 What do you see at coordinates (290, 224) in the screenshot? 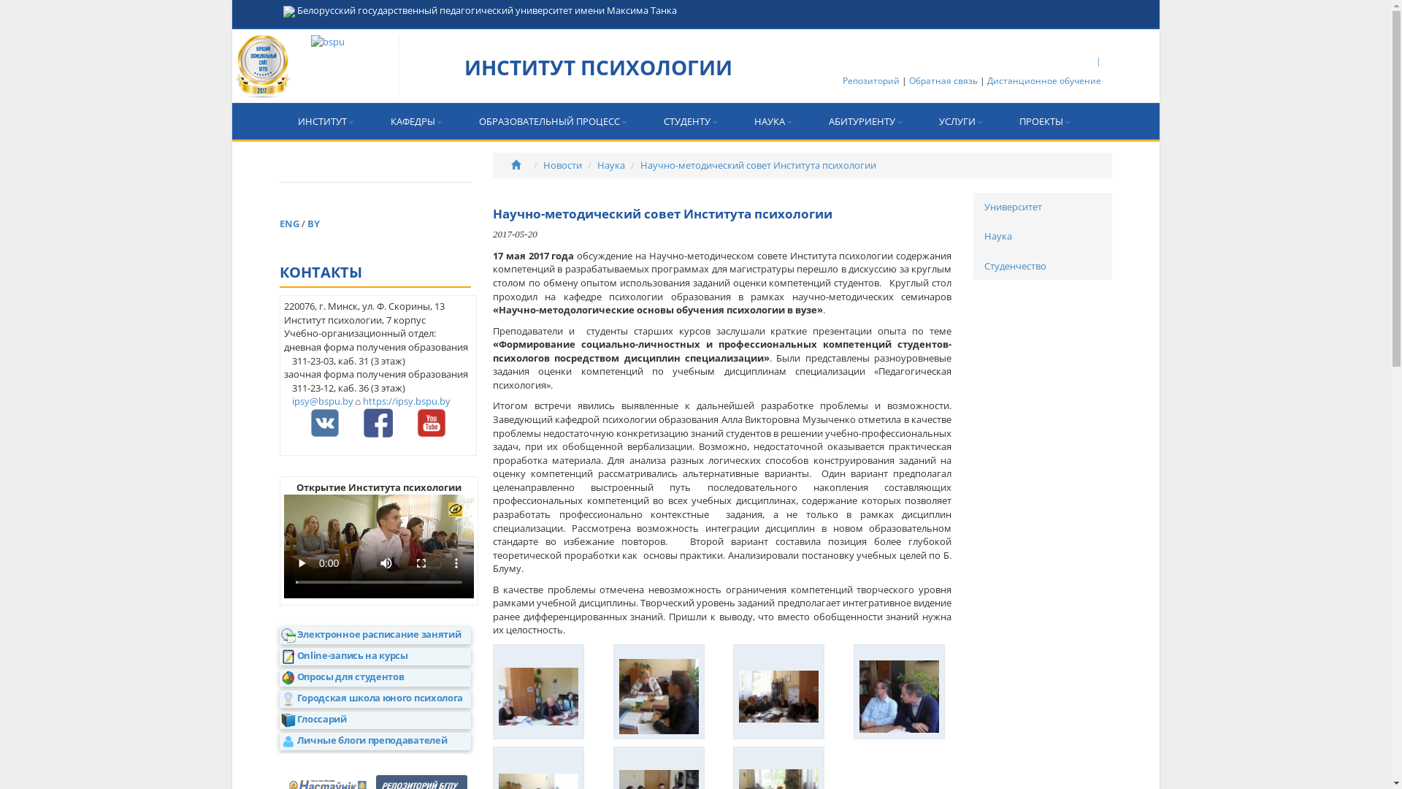
I see `ENG` at bounding box center [290, 224].